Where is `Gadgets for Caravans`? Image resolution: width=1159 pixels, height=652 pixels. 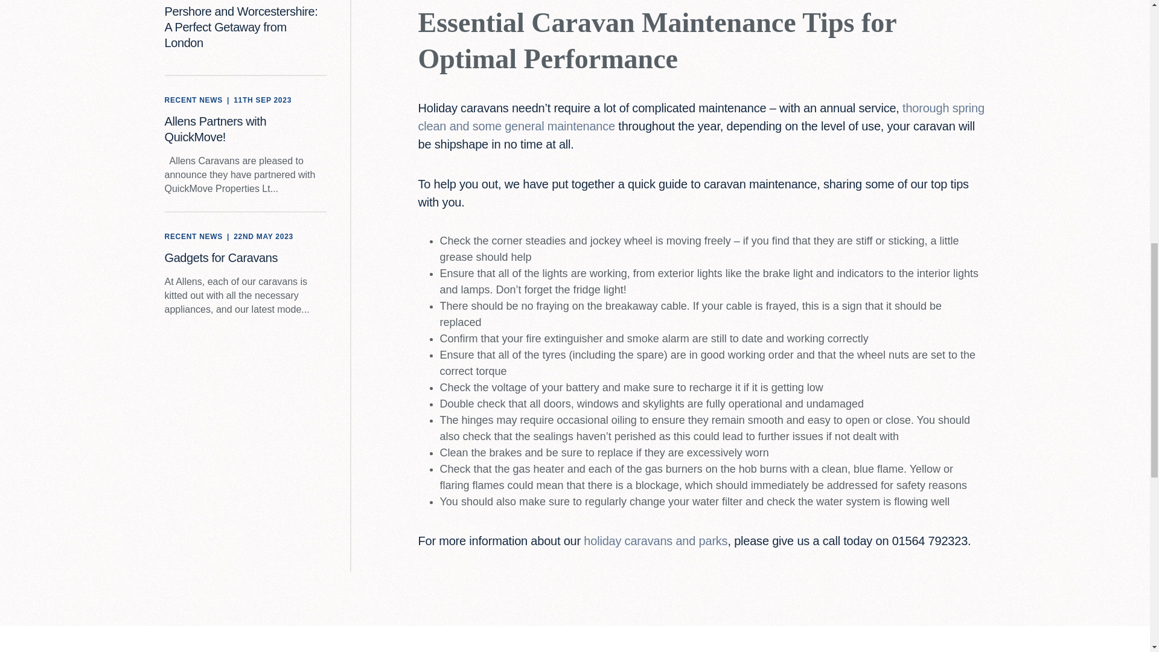 Gadgets for Caravans is located at coordinates (221, 257).